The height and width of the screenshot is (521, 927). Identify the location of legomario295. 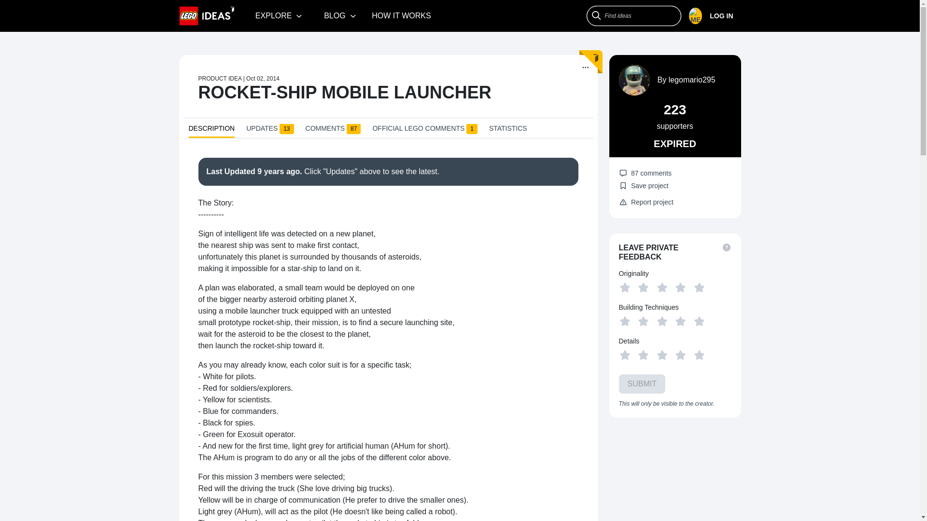
(692, 79).